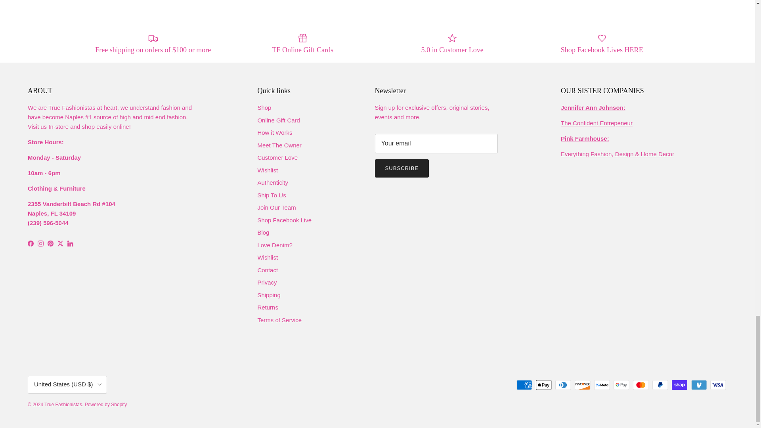 This screenshot has height=428, width=761. I want to click on Google Pay, so click(621, 385).